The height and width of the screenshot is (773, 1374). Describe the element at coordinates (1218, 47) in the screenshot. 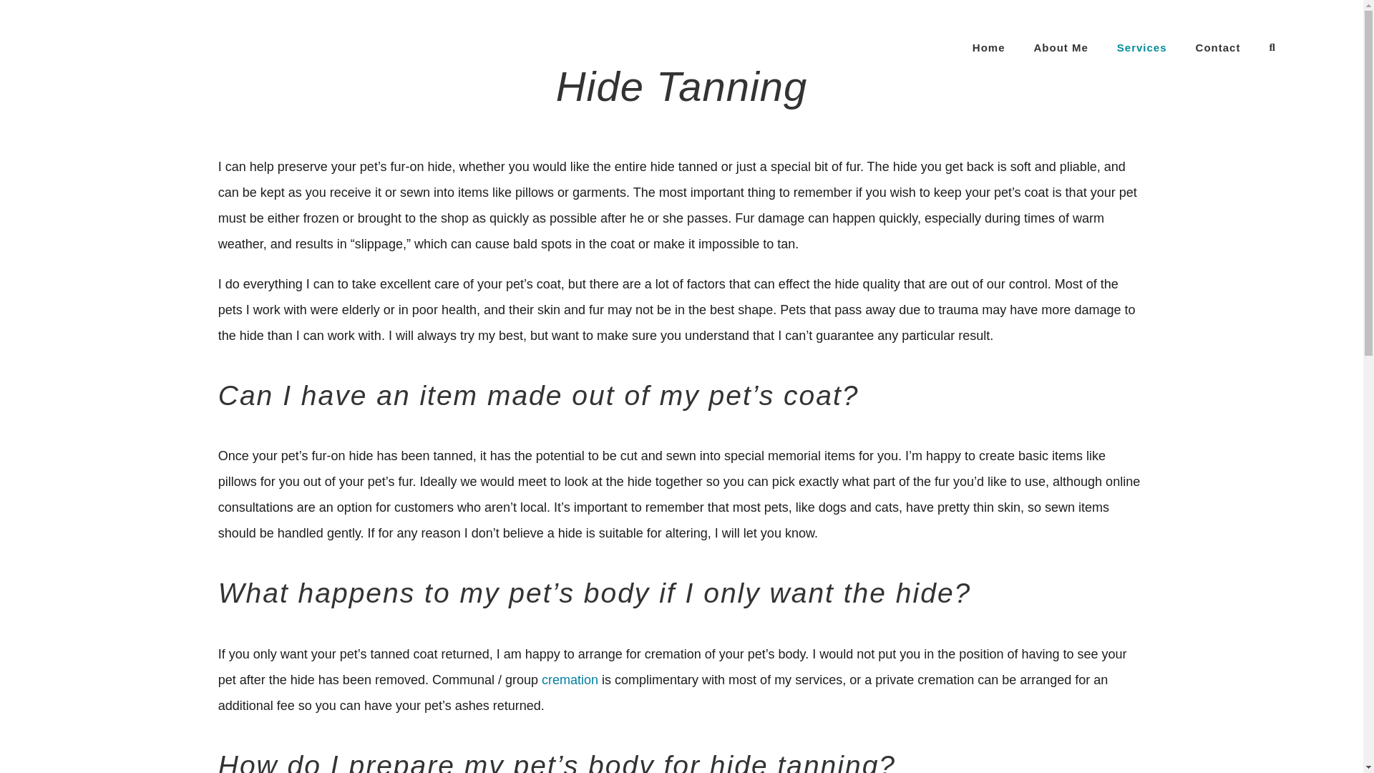

I see `Contact` at that location.